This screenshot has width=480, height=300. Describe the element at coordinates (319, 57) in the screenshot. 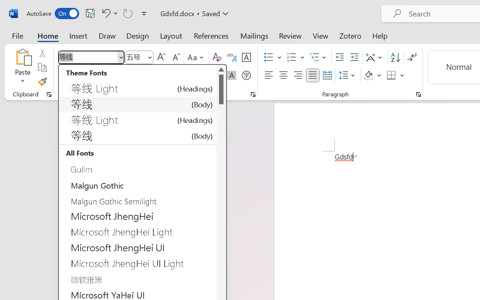

I see `Multilevel List` at that location.